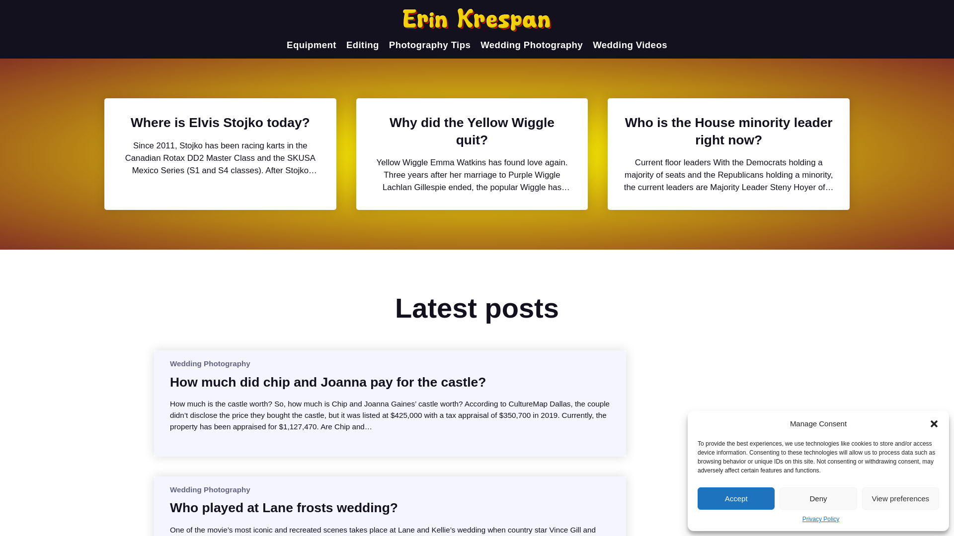 The image size is (954, 536). Describe the element at coordinates (362, 45) in the screenshot. I see `Editing` at that location.